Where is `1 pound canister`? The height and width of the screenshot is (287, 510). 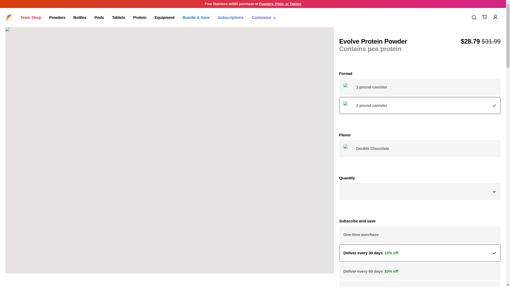
1 pound canister is located at coordinates (420, 87).